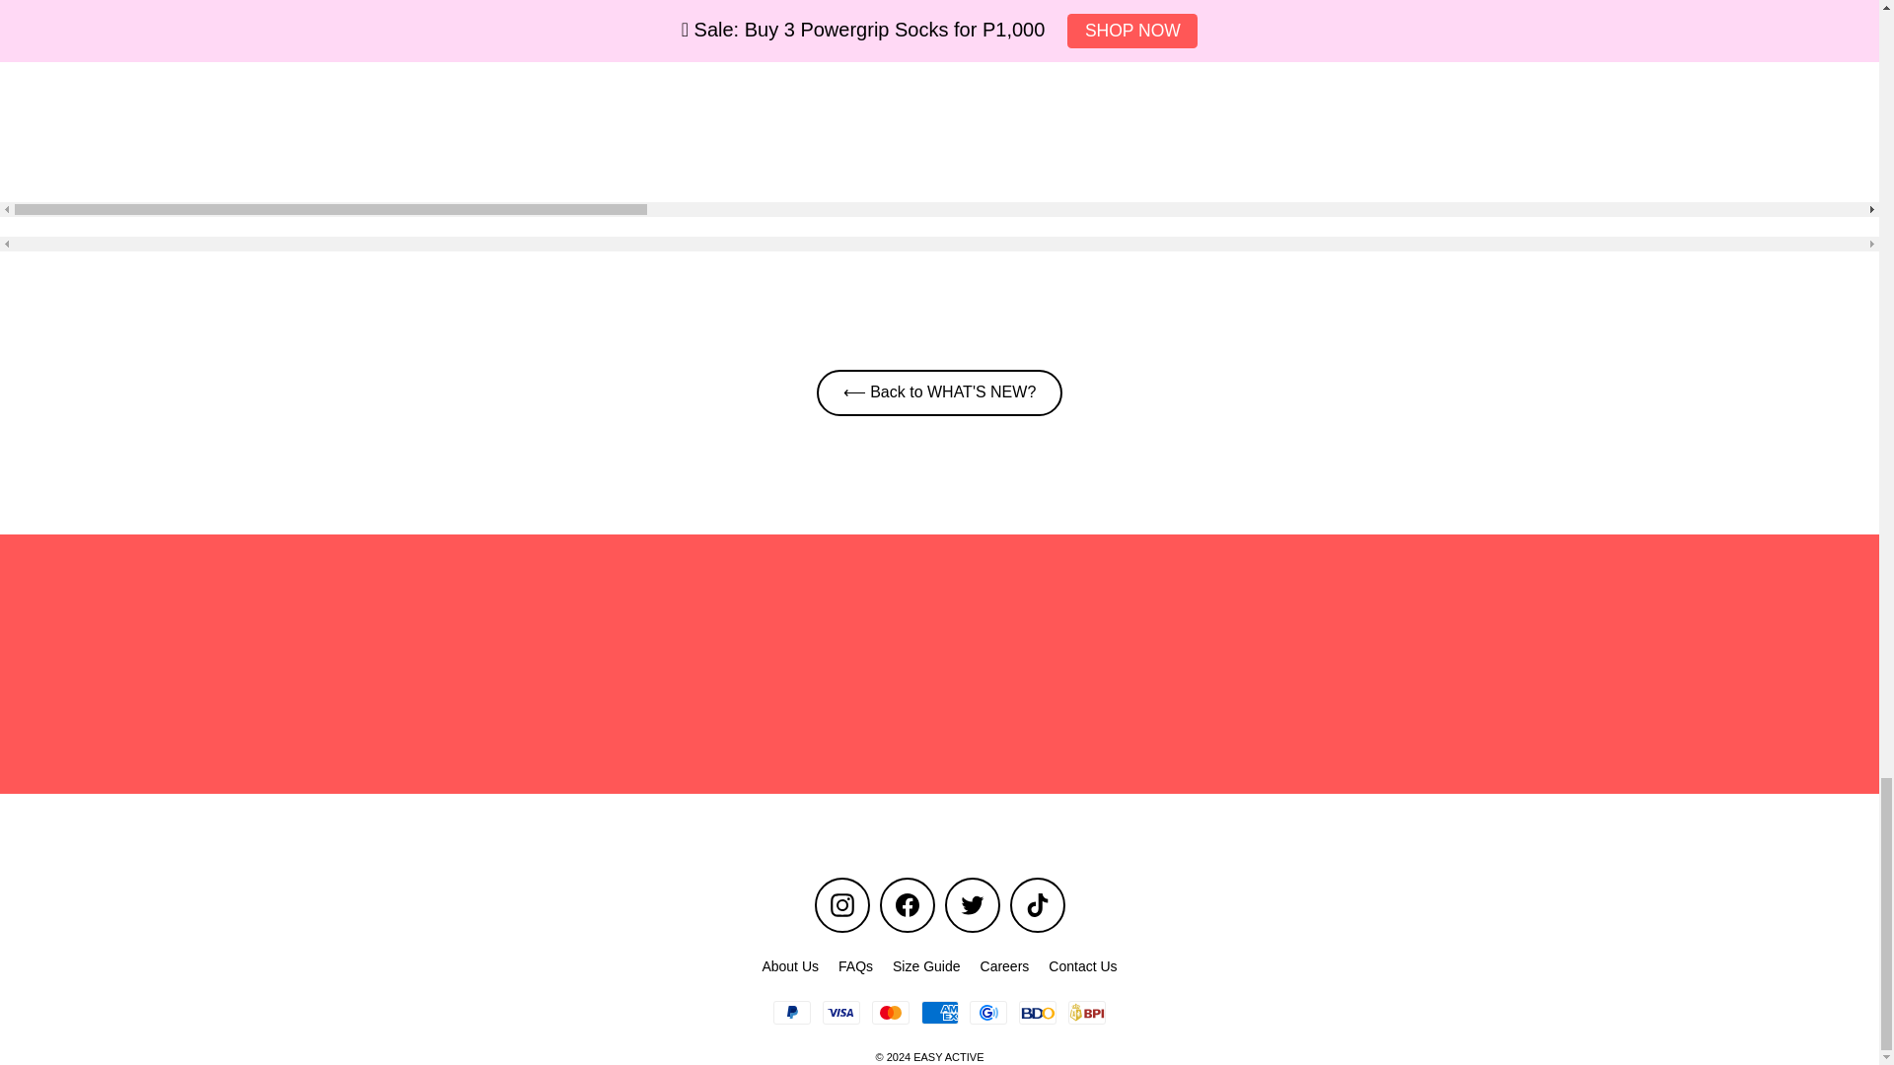  What do you see at coordinates (890, 1012) in the screenshot?
I see `Mastercard` at bounding box center [890, 1012].